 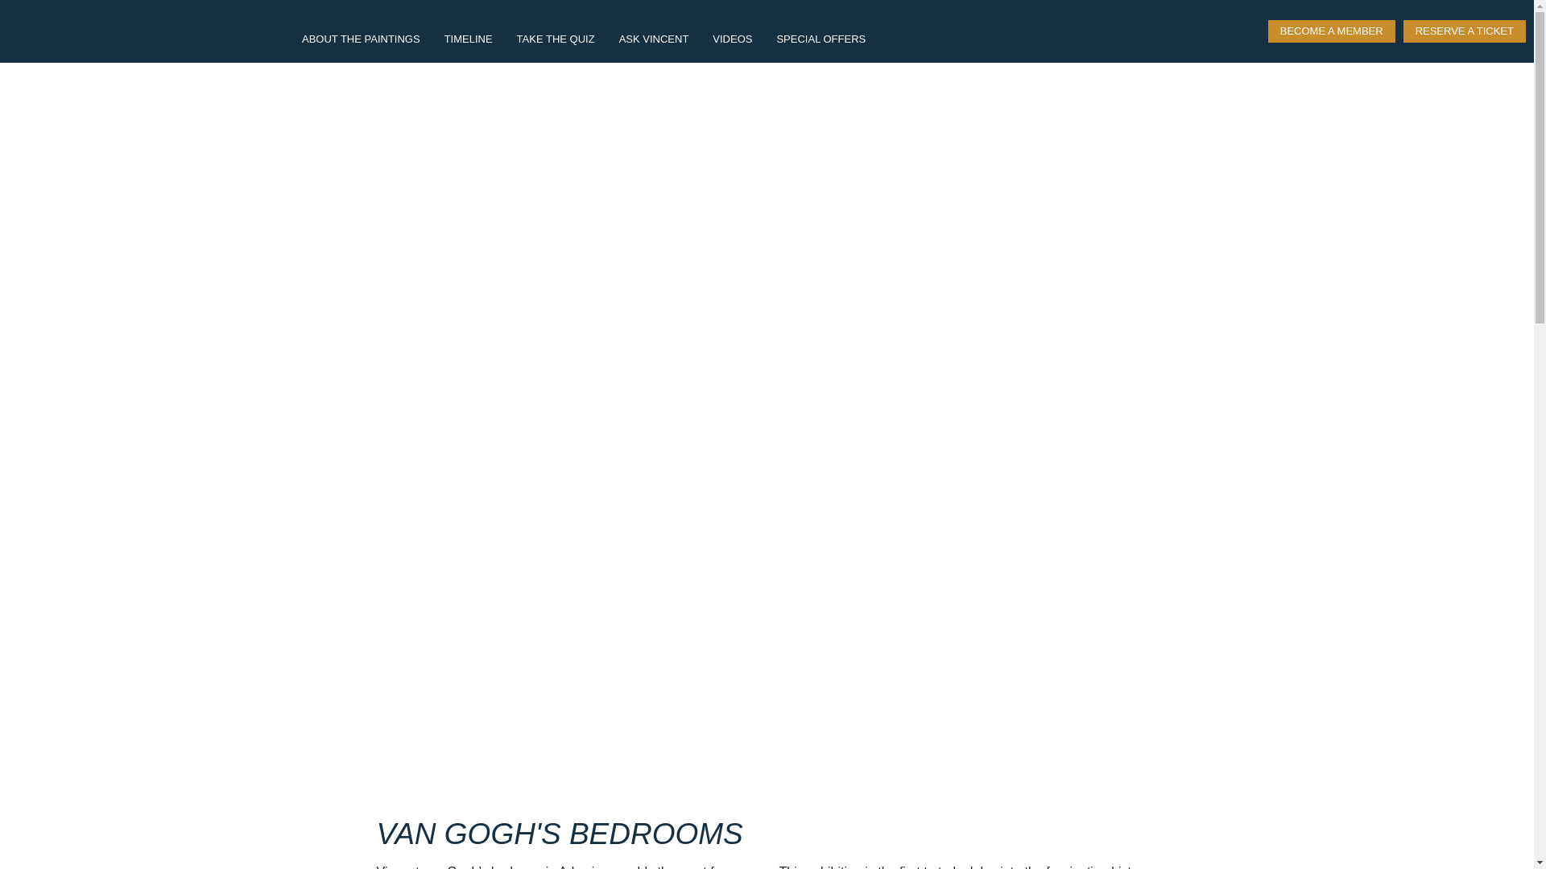 I want to click on TIMELINE, so click(x=469, y=39).